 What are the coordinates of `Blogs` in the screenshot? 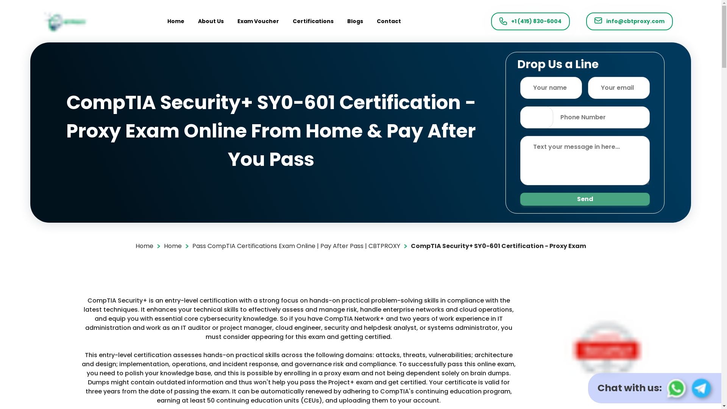 It's located at (355, 21).